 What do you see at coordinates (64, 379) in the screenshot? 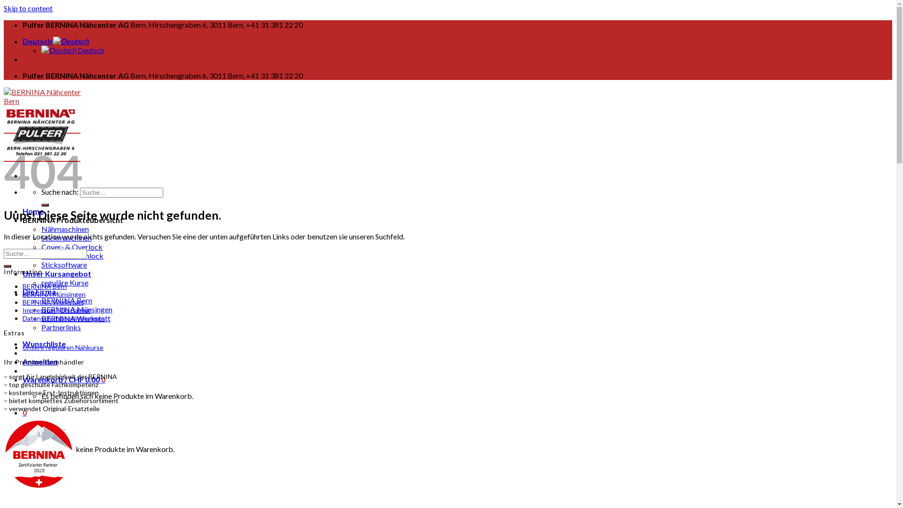
I see `Warenkorb / CHF 0.00 0` at bounding box center [64, 379].